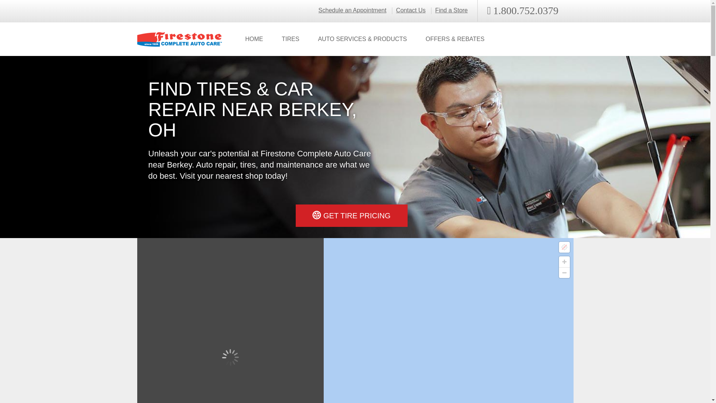 The height and width of the screenshot is (403, 716). What do you see at coordinates (564, 247) in the screenshot?
I see `Find my location` at bounding box center [564, 247].